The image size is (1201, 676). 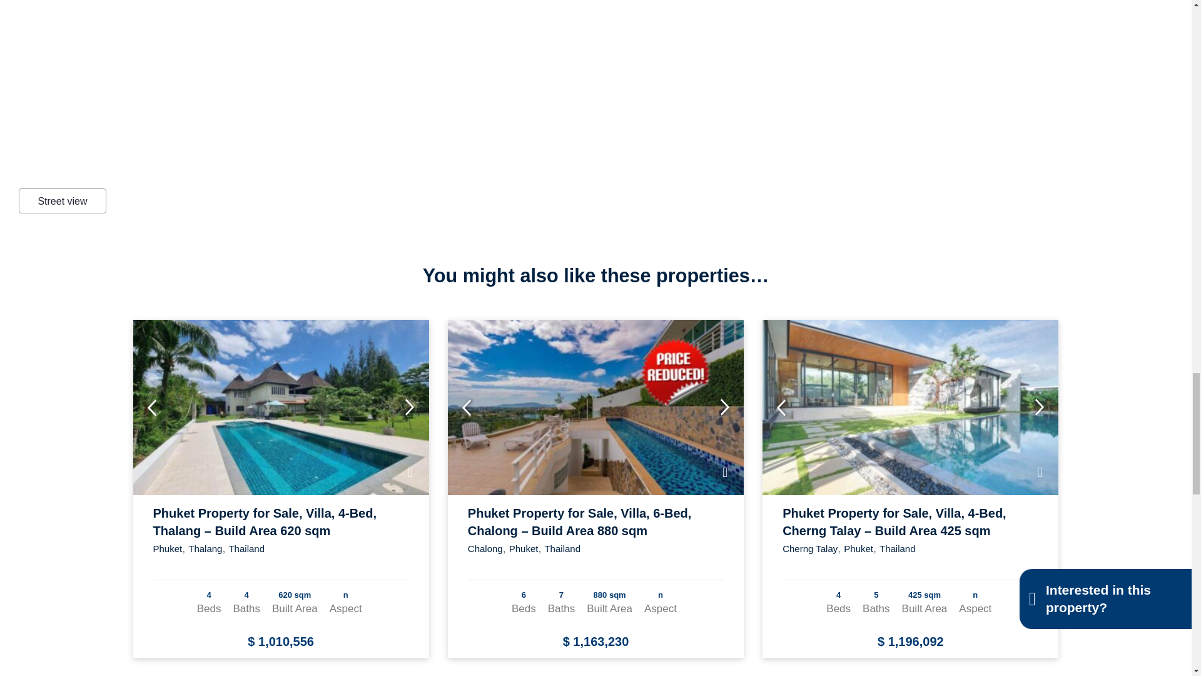 What do you see at coordinates (167, 548) in the screenshot?
I see `View all property in Phuket` at bounding box center [167, 548].